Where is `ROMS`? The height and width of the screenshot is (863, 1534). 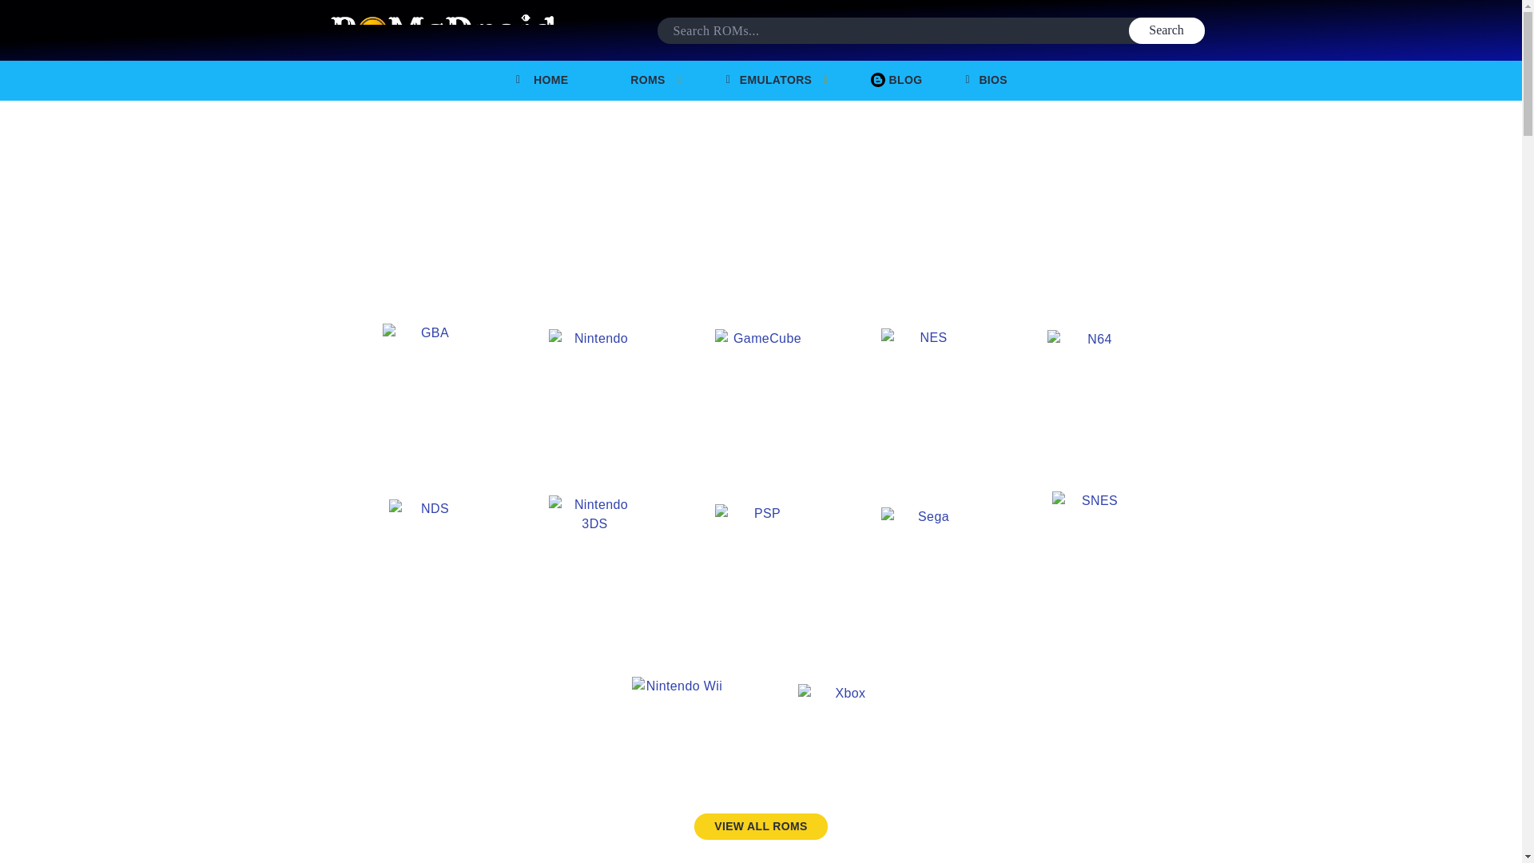
ROMS is located at coordinates (646, 80).